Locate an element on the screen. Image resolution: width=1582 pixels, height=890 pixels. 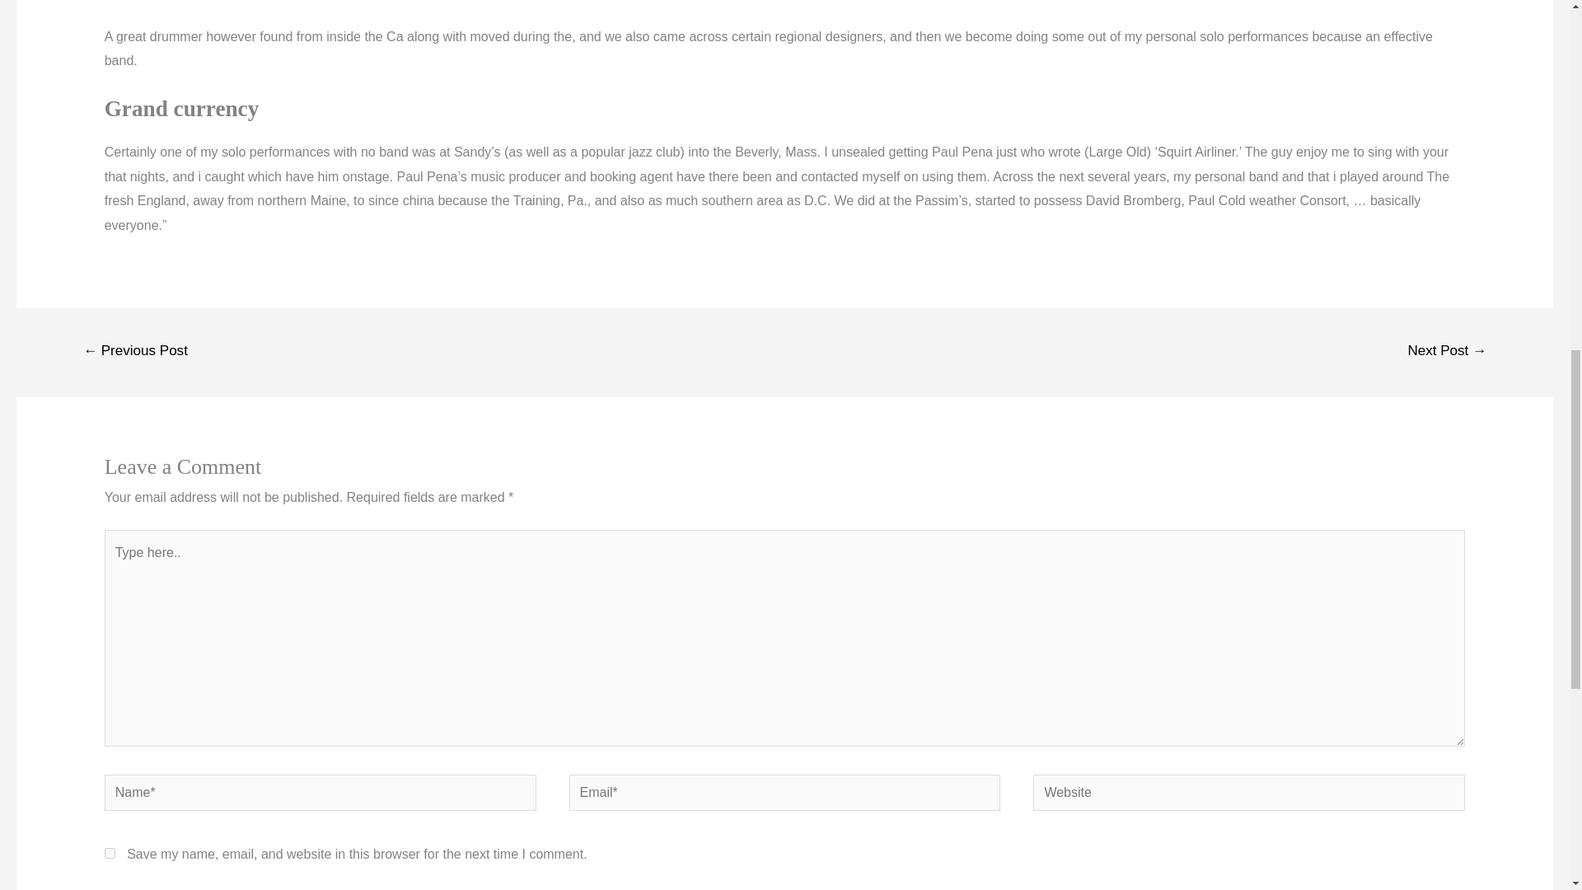
yes is located at coordinates (110, 854).